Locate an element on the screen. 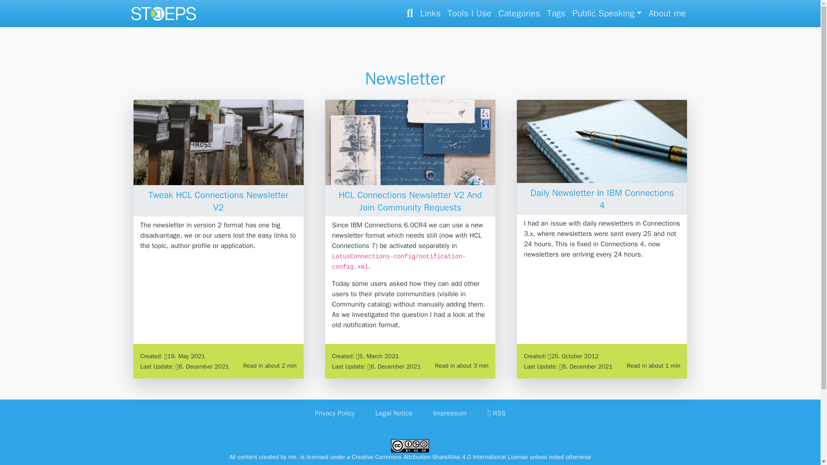  Daily Newsletter In IBM Connections 4 is located at coordinates (602, 199).